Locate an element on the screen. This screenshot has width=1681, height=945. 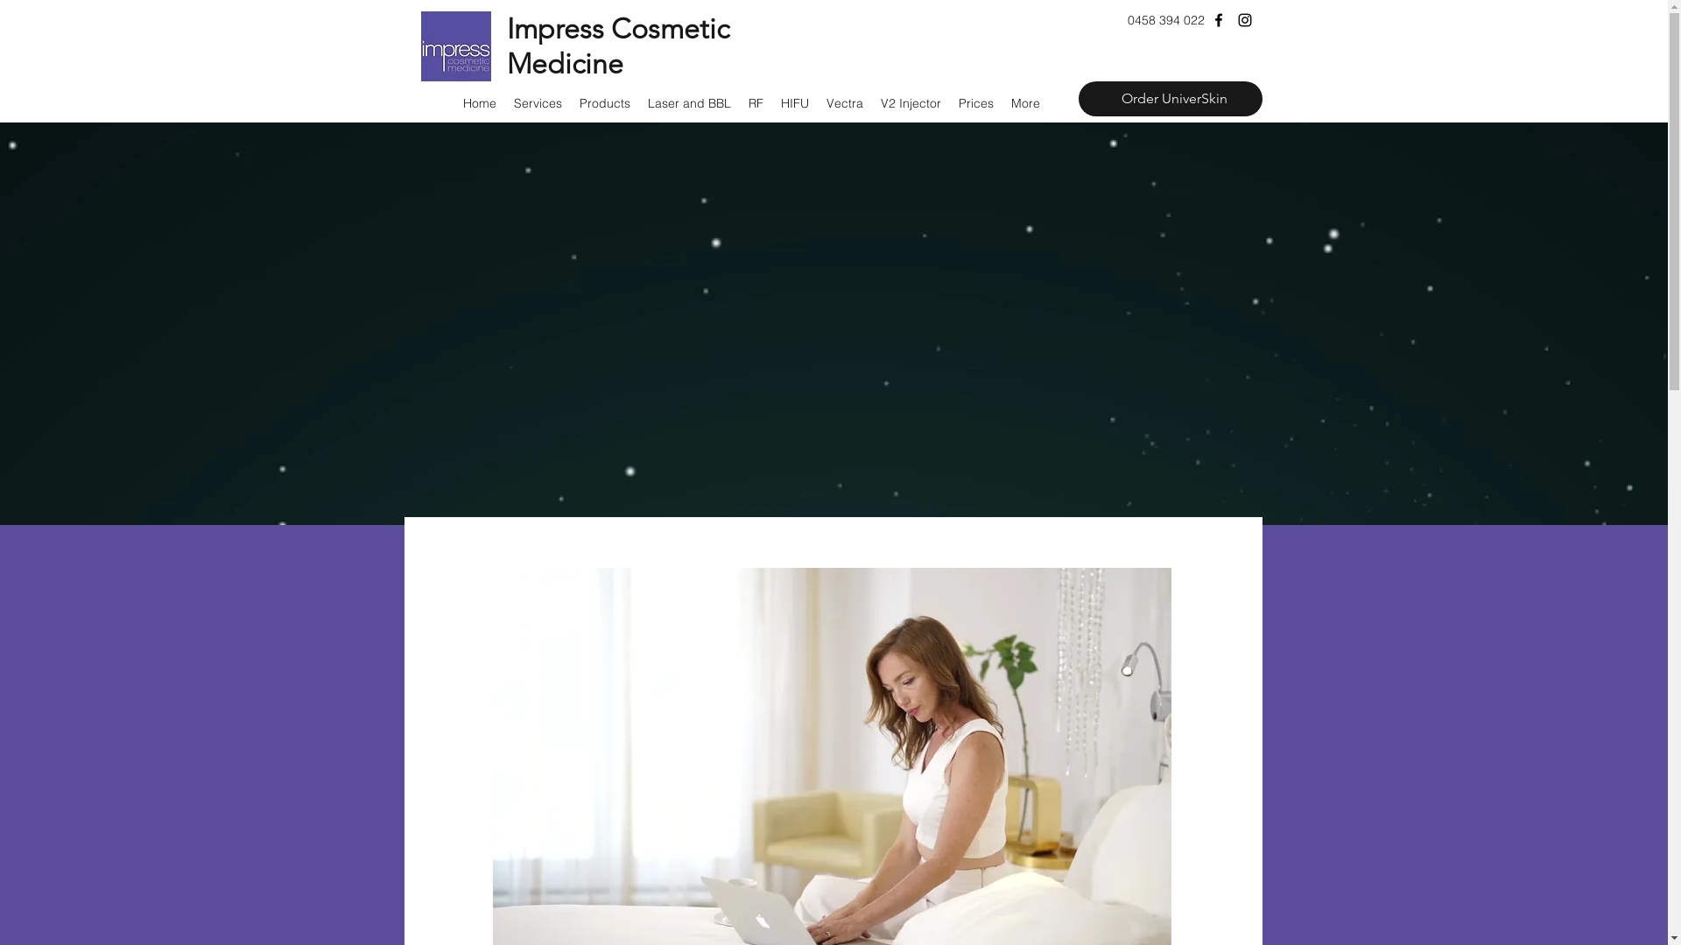
Order UniverSkin is located at coordinates (1166, 99).